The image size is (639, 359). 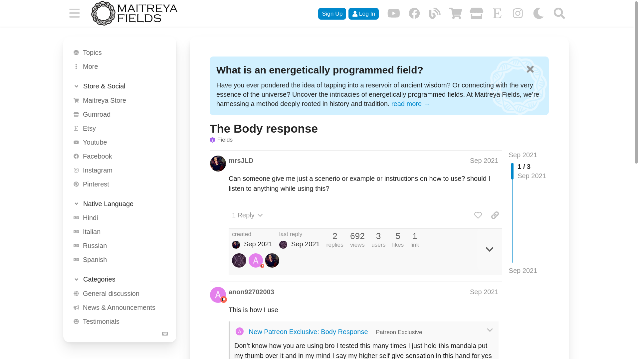 I want to click on Sidebar, so click(x=74, y=13).